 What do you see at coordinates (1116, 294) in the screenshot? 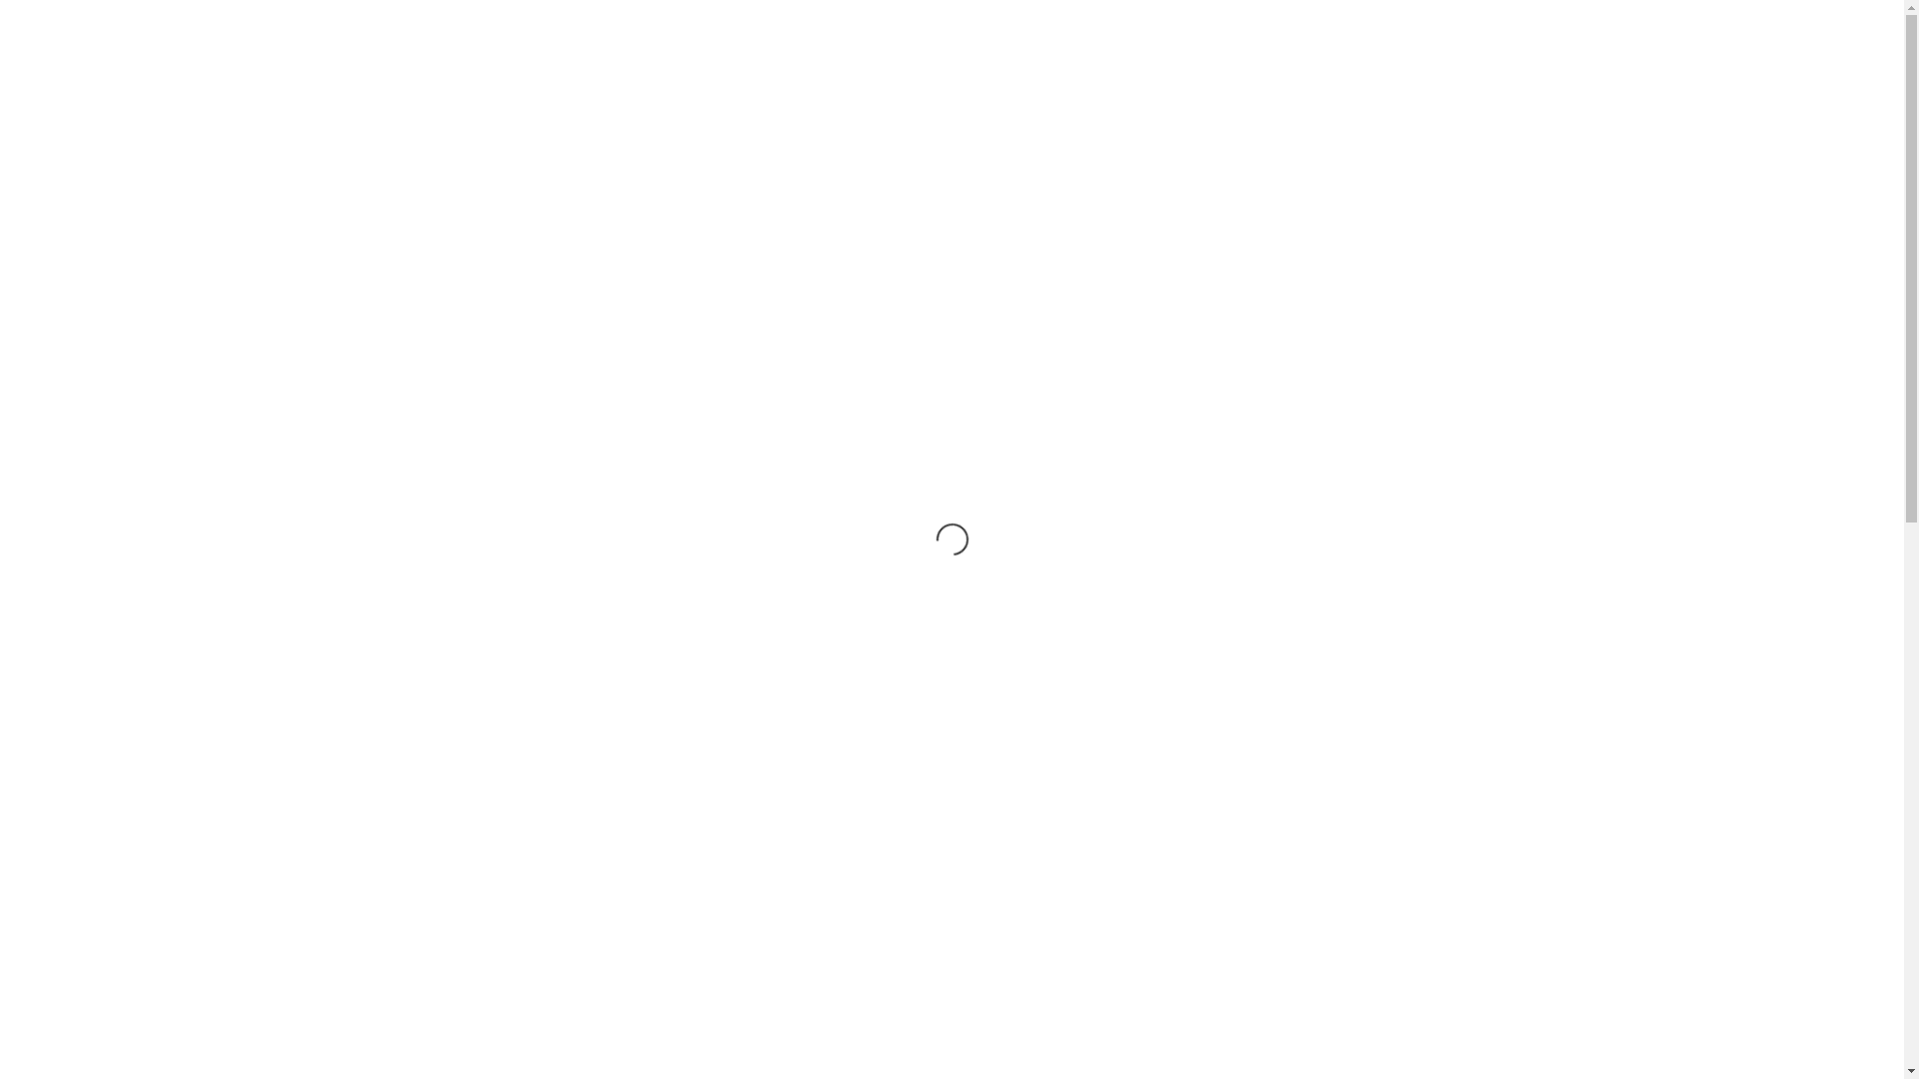
I see `Inspiration` at bounding box center [1116, 294].